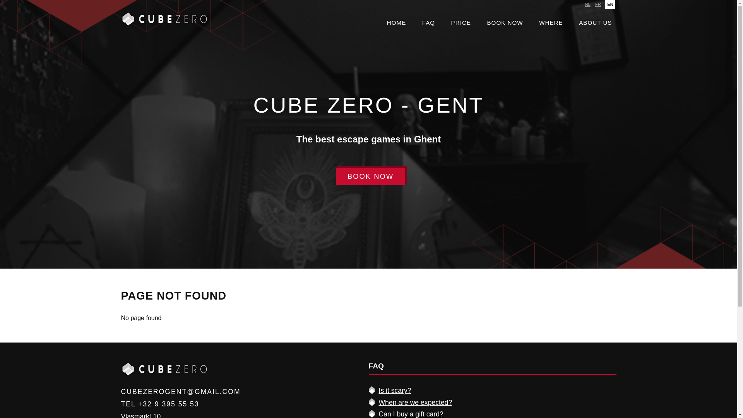  I want to click on PRICE, so click(461, 23).